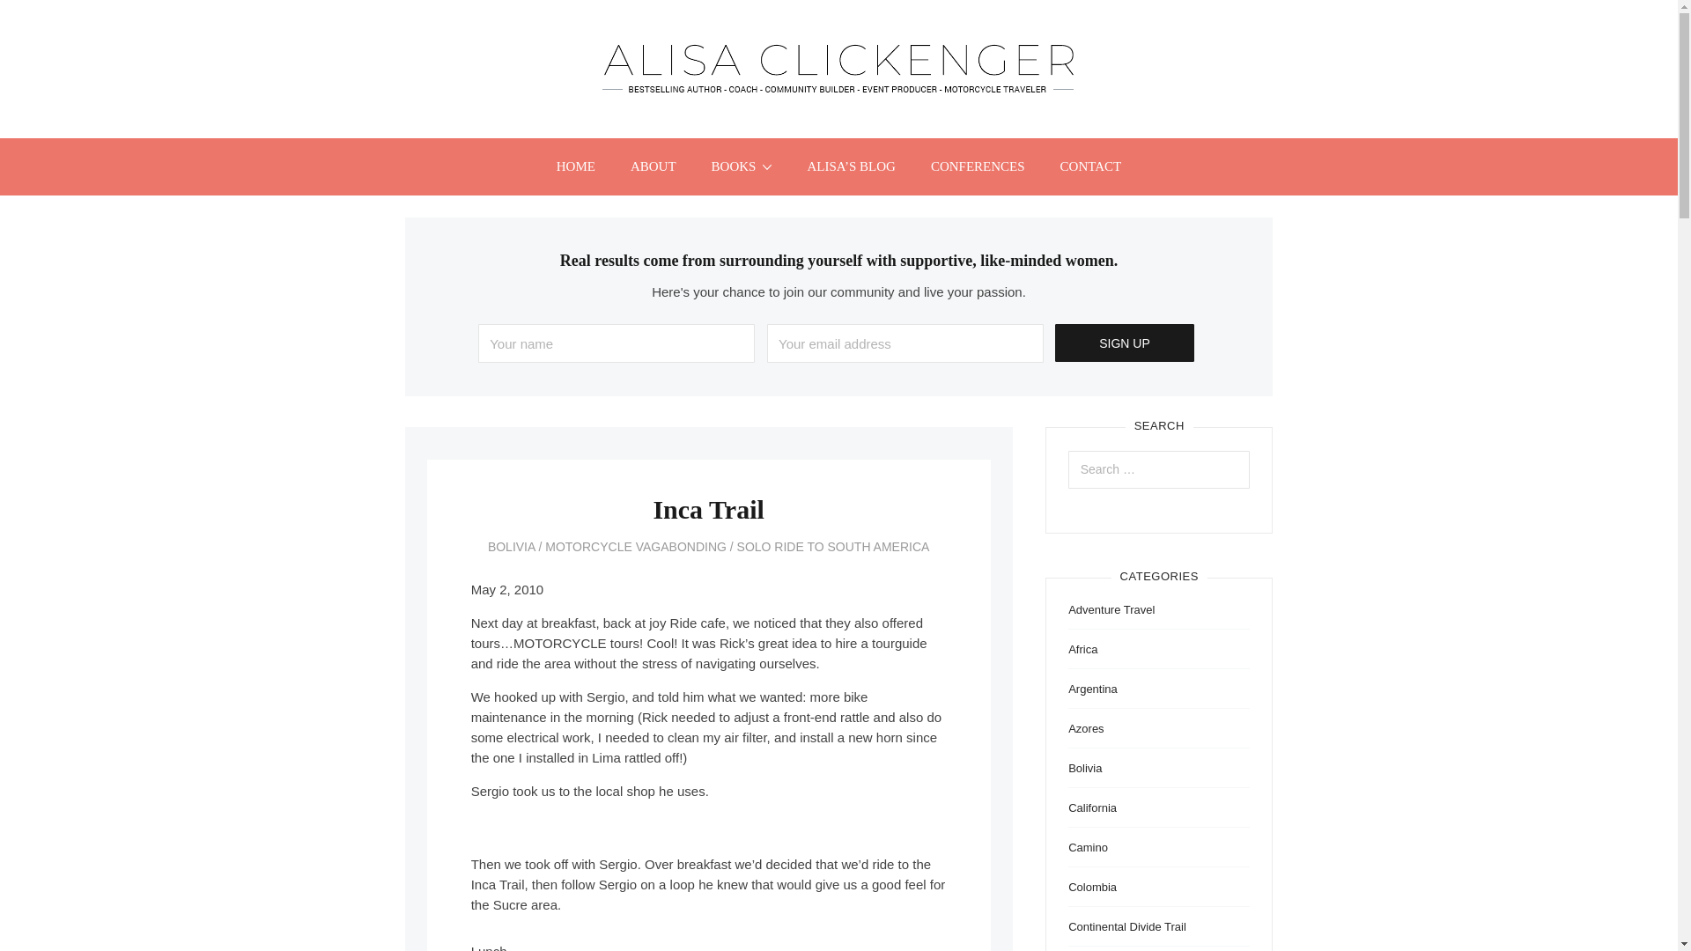 The image size is (1691, 951). What do you see at coordinates (1091, 166) in the screenshot?
I see `CONTACT` at bounding box center [1091, 166].